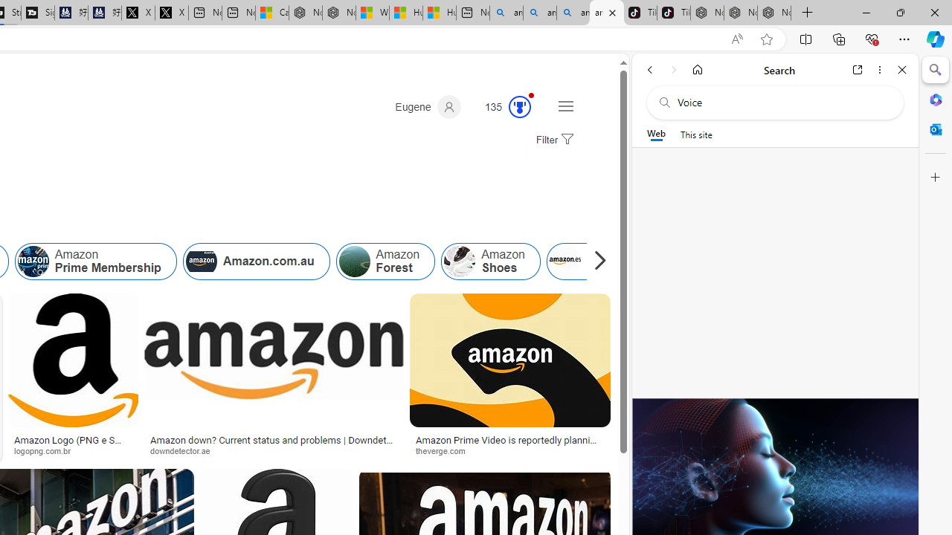 This screenshot has height=535, width=952. What do you see at coordinates (385, 262) in the screenshot?
I see `Amazon Forest` at bounding box center [385, 262].